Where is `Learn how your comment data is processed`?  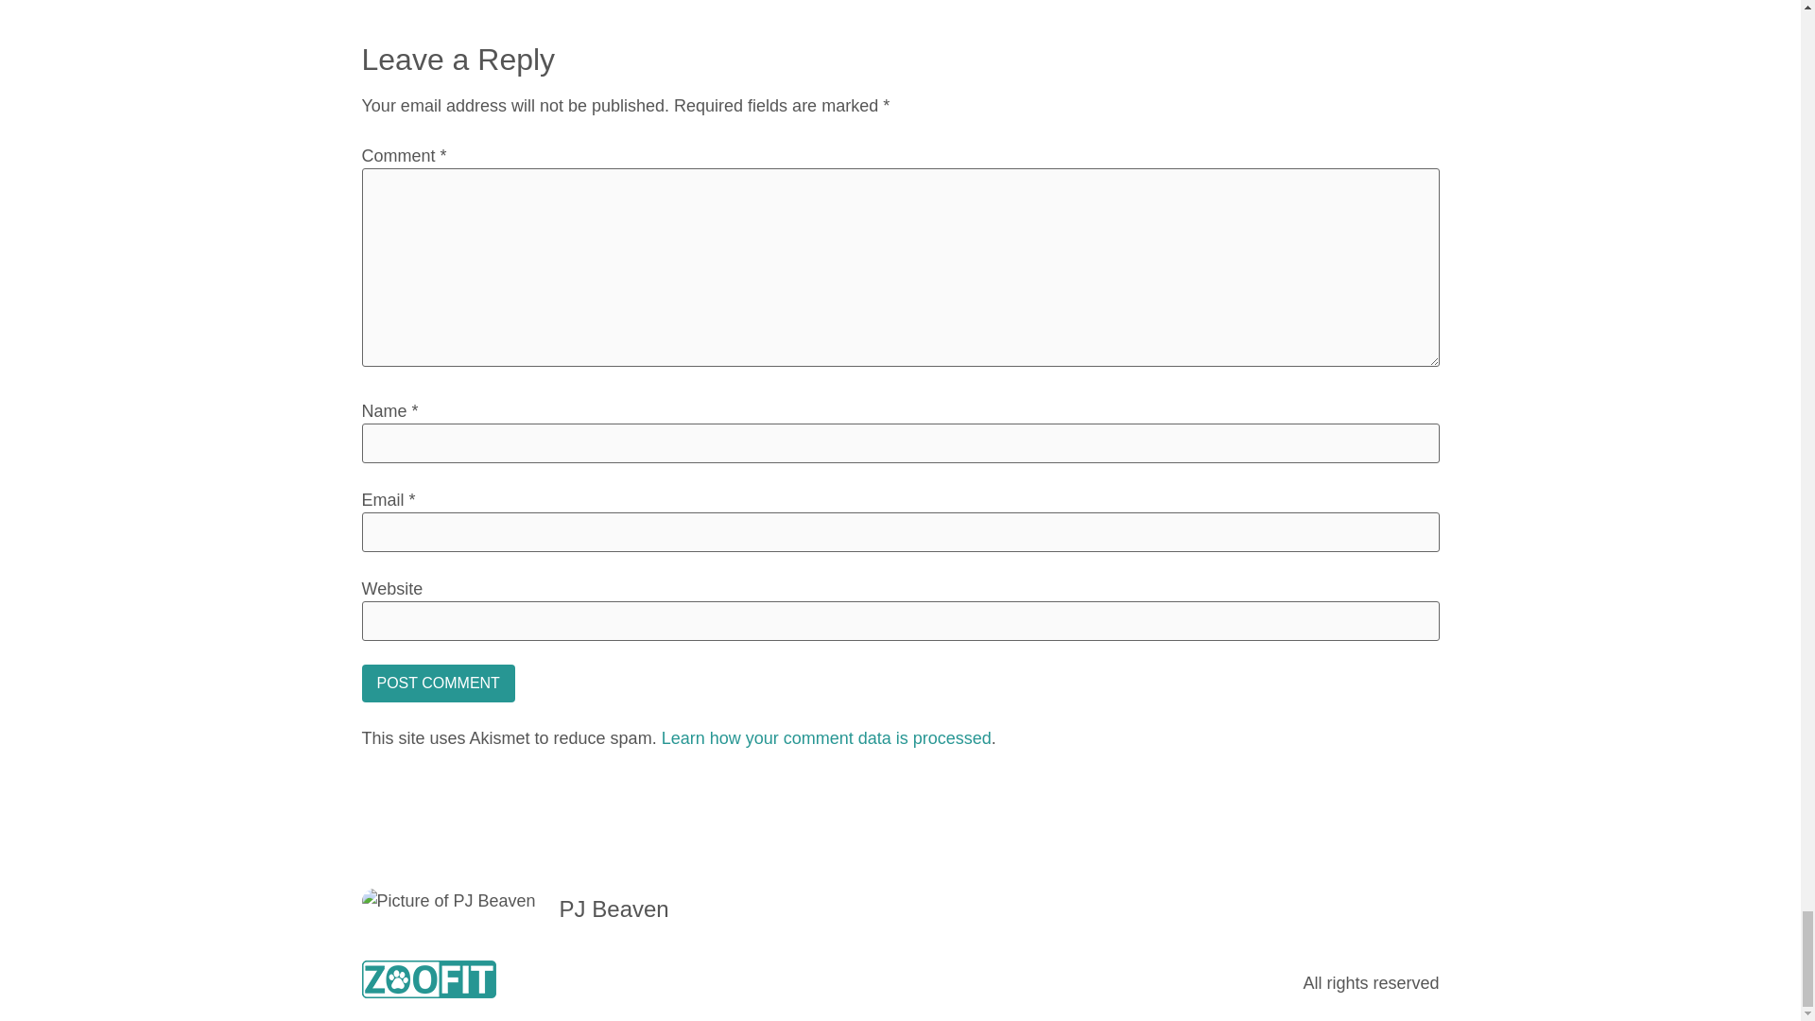
Learn how your comment data is processed is located at coordinates (826, 737).